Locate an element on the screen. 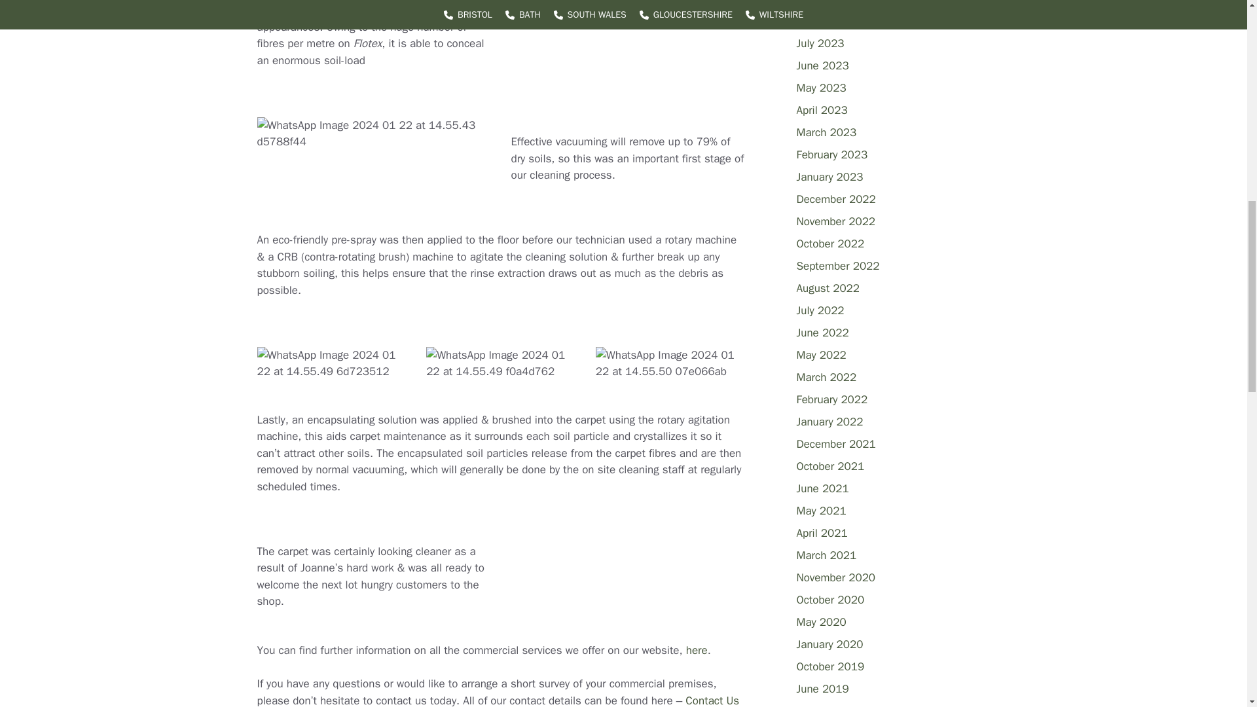  Successful Commercial carpet clean at Longleat 6 is located at coordinates (330, 364).